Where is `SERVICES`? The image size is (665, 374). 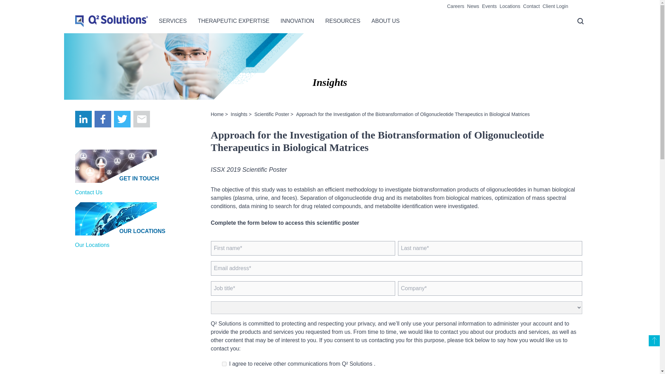
SERVICES is located at coordinates (172, 25).